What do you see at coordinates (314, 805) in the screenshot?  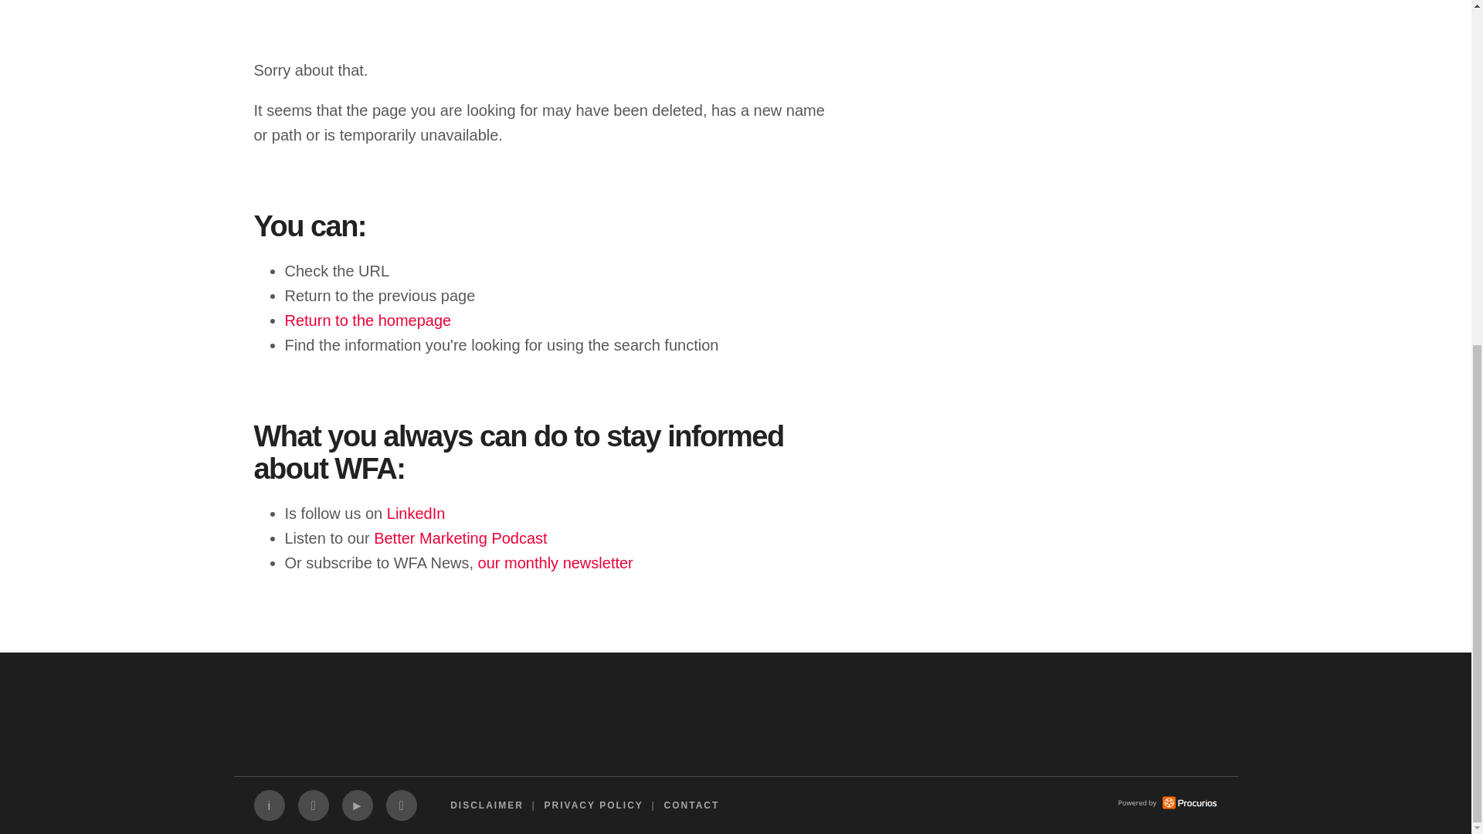 I see `Follow us on X` at bounding box center [314, 805].